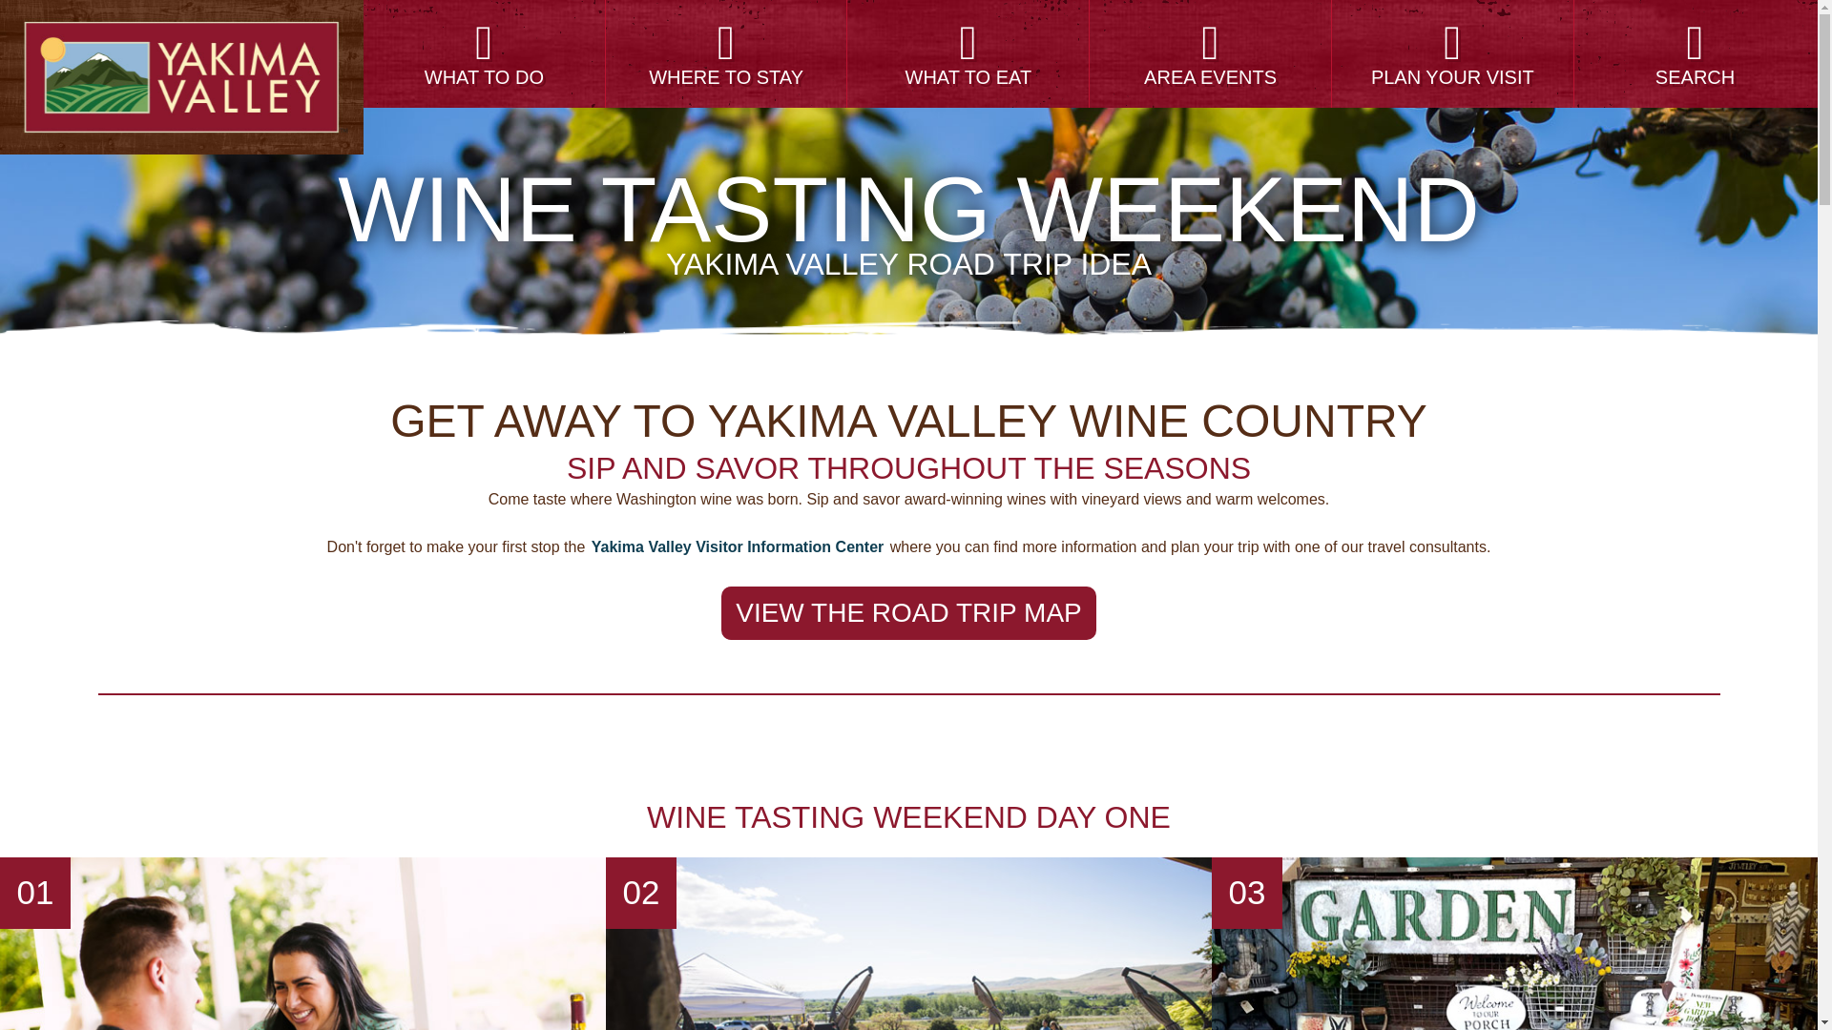 The height and width of the screenshot is (1030, 1832). Describe the element at coordinates (1695, 53) in the screenshot. I see `Search the Yakima Valley Tourism Website` at that location.